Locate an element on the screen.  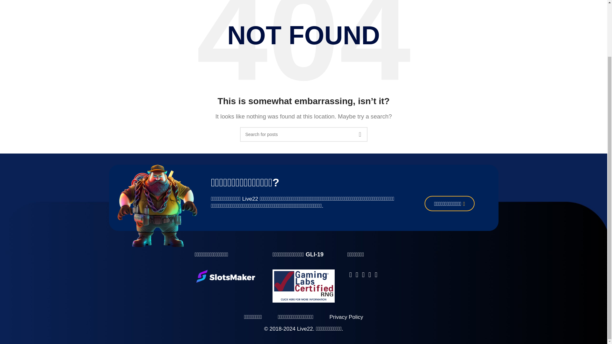
slotsmaker-logo is located at coordinates (225, 276).